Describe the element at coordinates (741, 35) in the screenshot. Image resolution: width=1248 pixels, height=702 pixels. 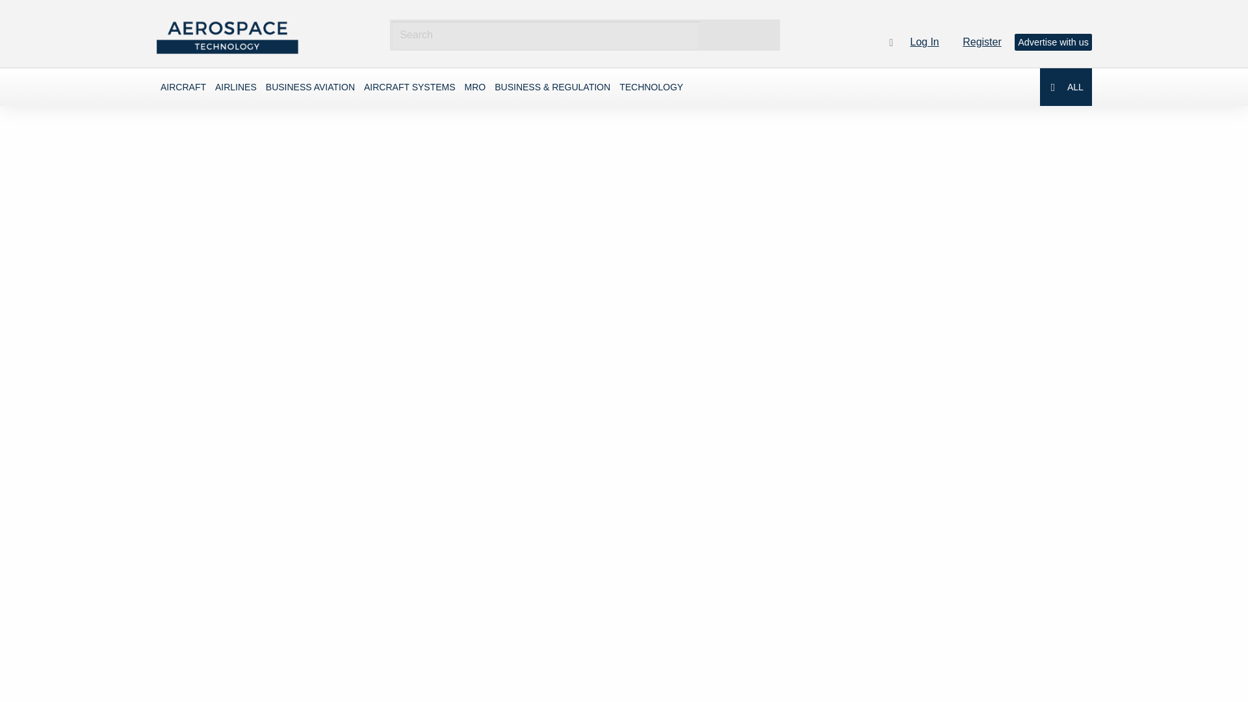
I see `Search` at that location.